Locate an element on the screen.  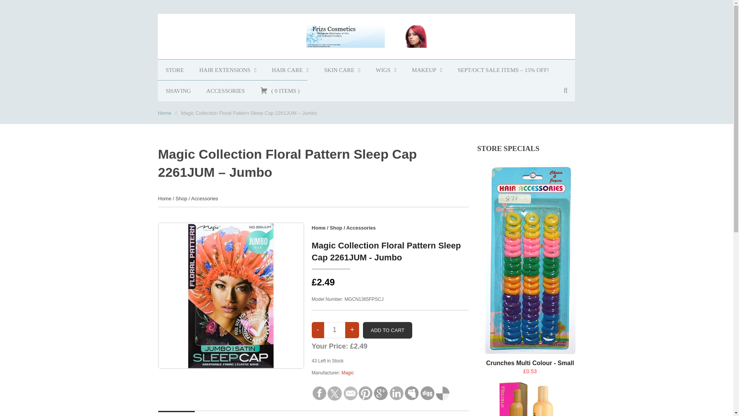
Home is located at coordinates (165, 113).